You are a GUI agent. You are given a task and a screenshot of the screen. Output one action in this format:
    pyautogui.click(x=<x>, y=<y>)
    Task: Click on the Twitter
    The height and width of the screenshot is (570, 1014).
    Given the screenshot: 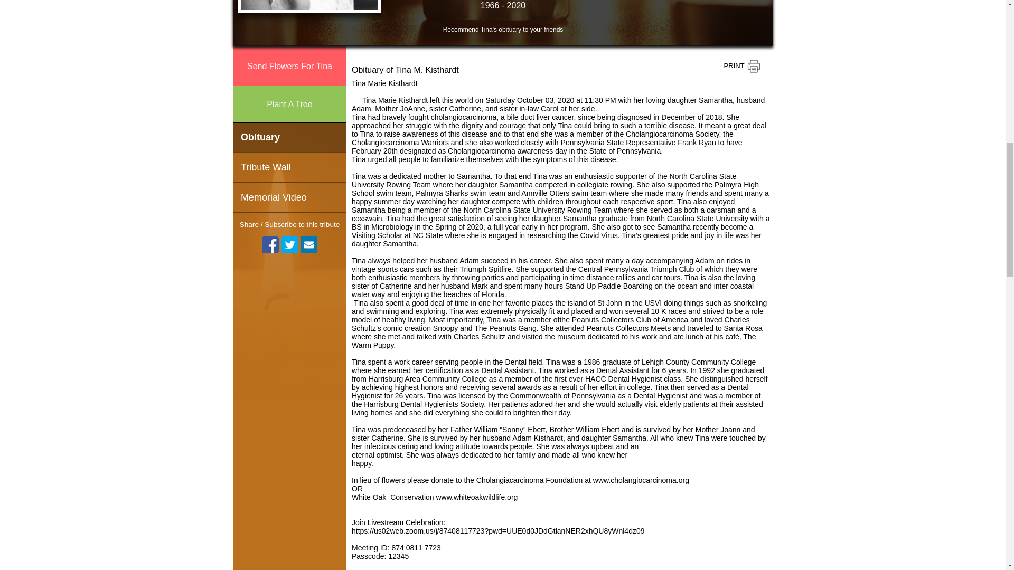 What is the action you would take?
    pyautogui.click(x=289, y=245)
    